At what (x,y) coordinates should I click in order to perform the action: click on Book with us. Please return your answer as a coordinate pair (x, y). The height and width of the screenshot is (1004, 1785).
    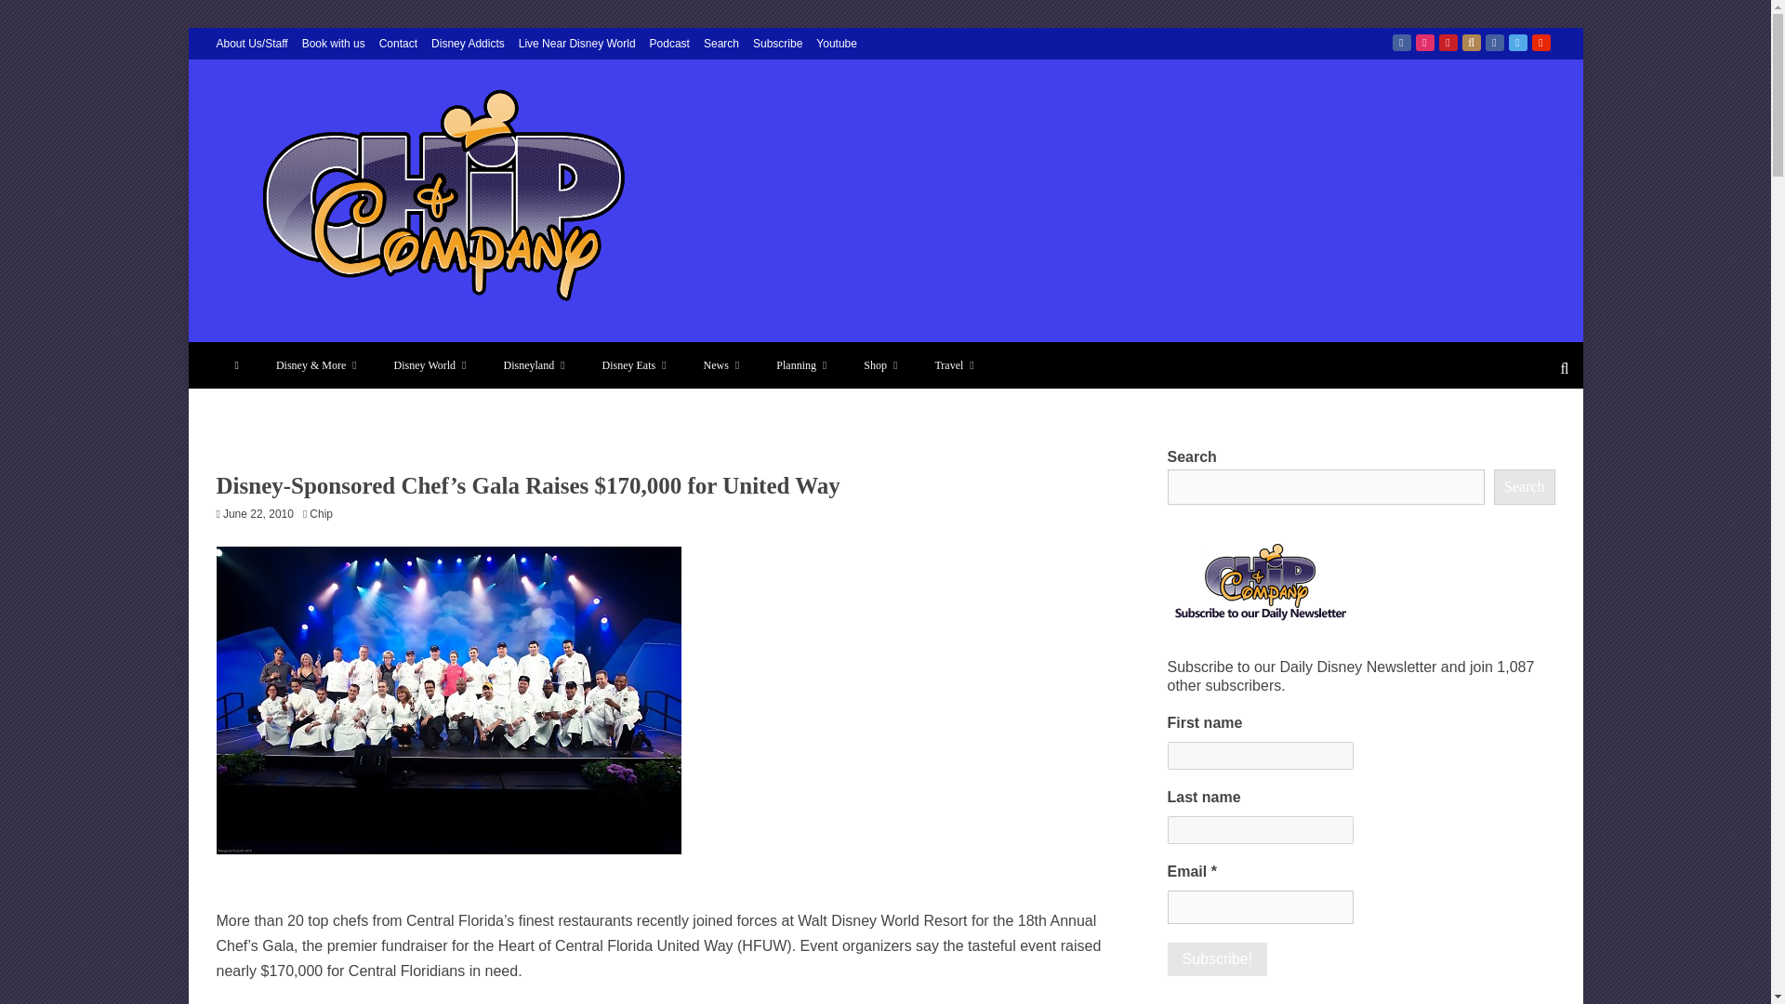
    Looking at the image, I should click on (333, 43).